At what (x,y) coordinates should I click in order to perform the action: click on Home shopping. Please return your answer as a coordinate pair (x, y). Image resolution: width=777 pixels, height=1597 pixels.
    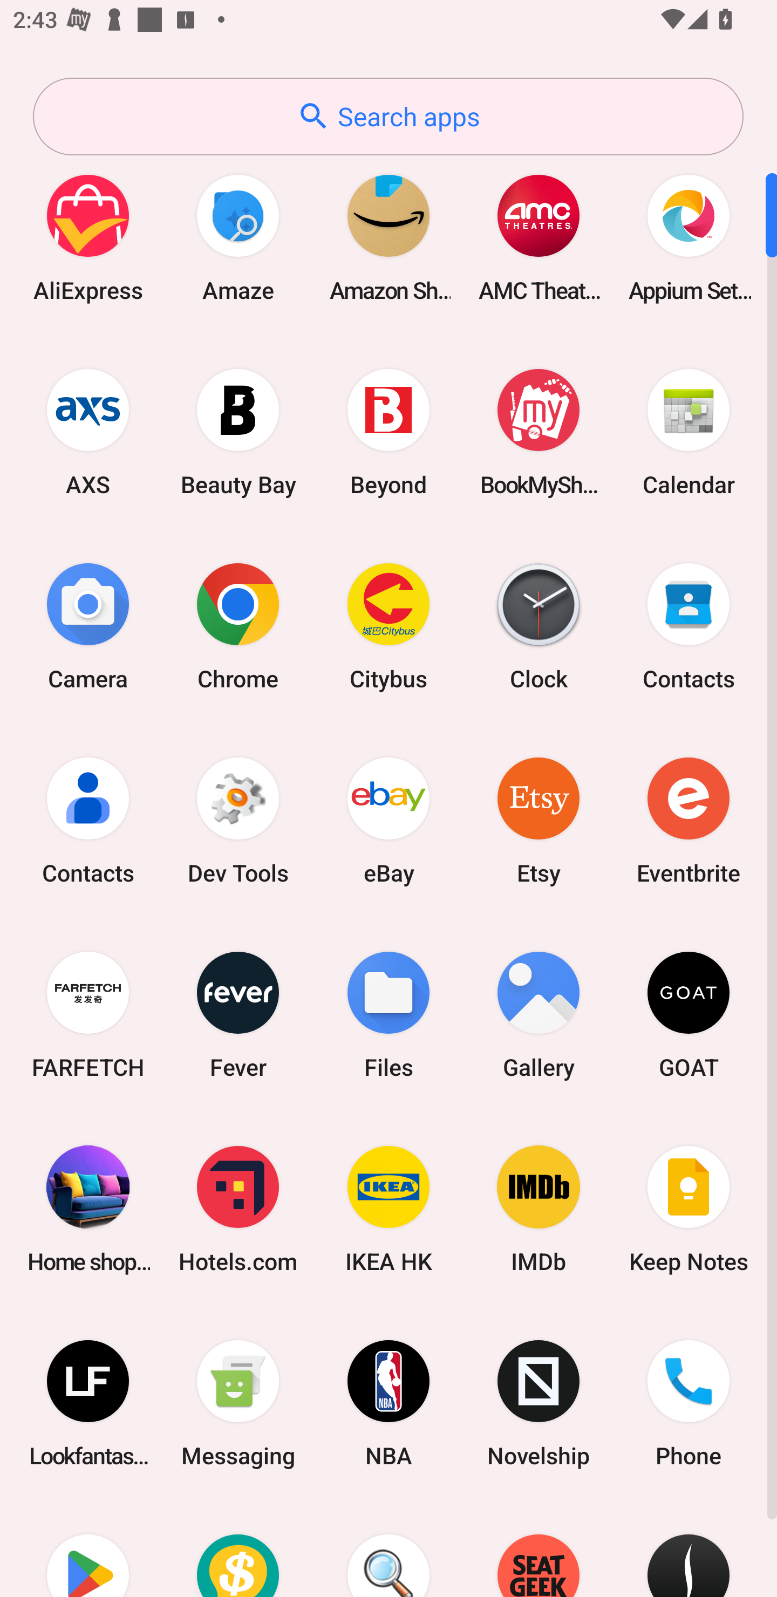
    Looking at the image, I should click on (88, 1209).